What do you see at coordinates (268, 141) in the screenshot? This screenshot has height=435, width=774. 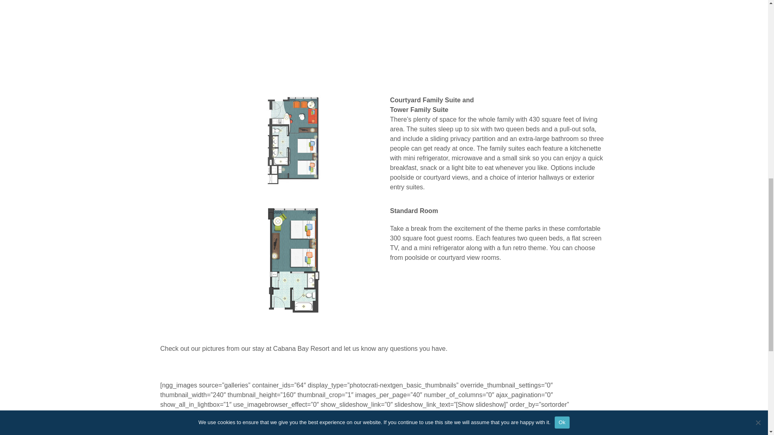 I see `Cabana-Bay-suite-floor-plan` at bounding box center [268, 141].